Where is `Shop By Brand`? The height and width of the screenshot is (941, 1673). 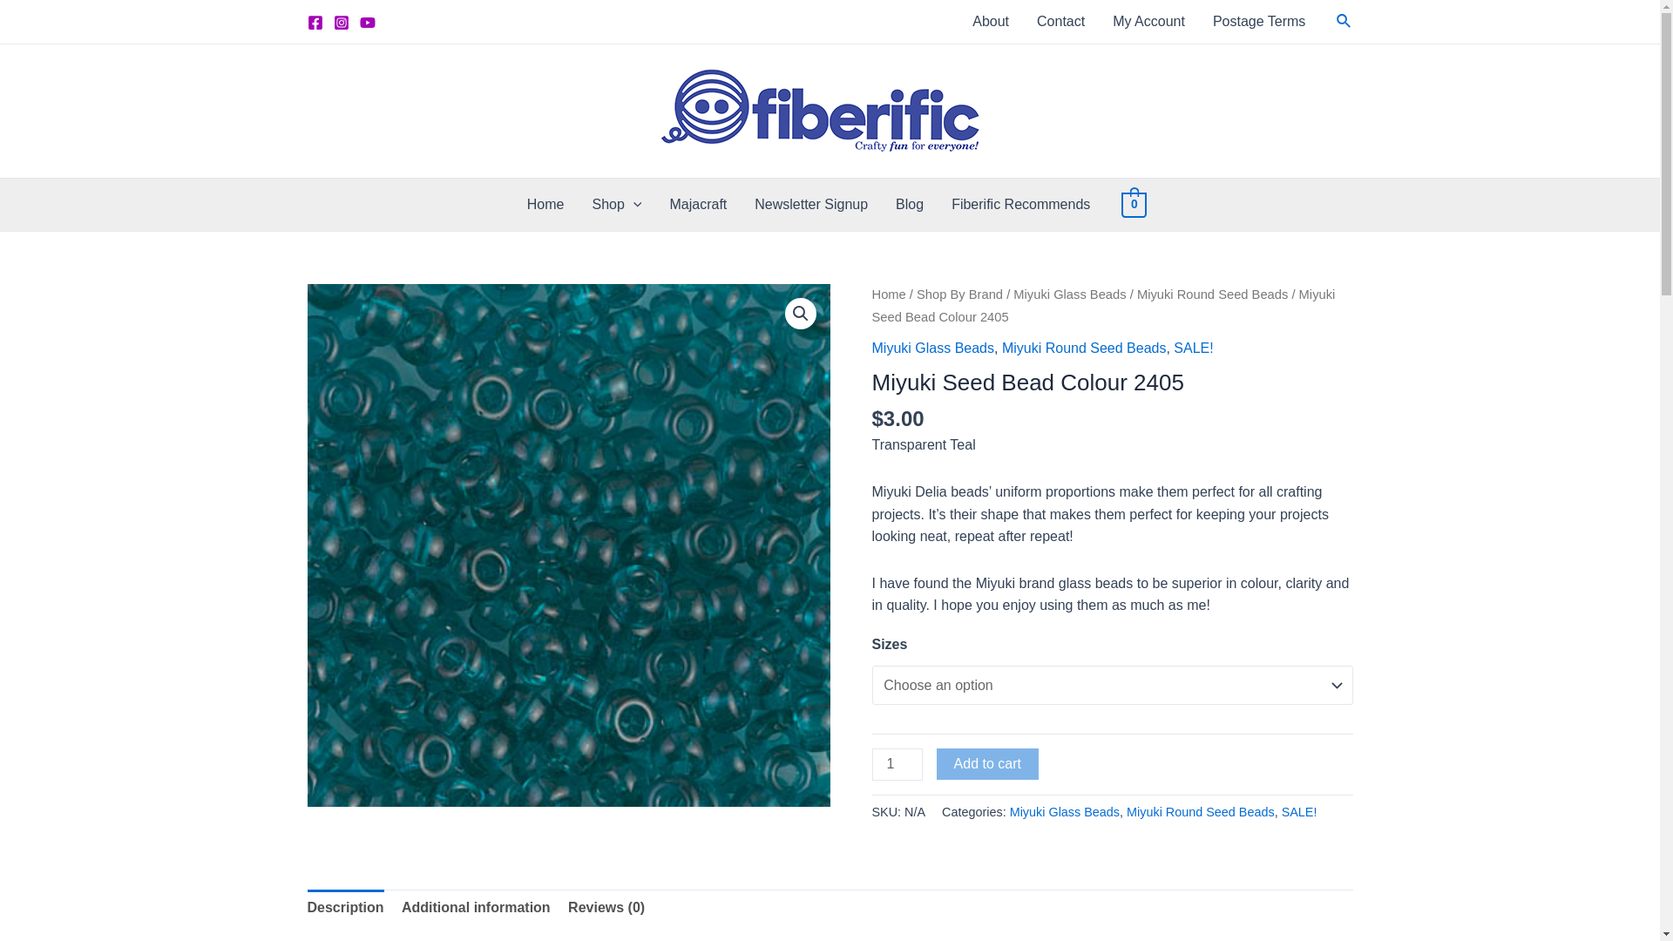 Shop By Brand is located at coordinates (960, 294).